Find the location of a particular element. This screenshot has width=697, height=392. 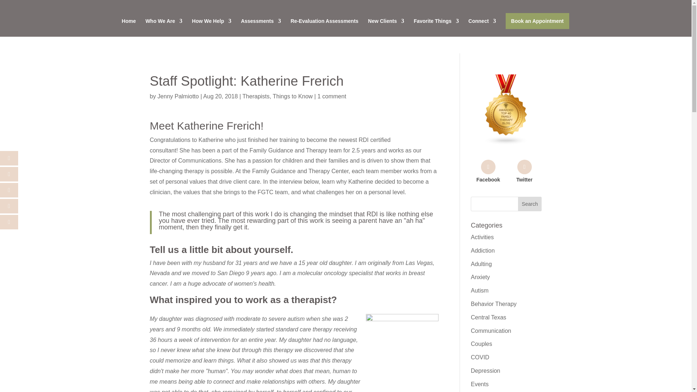

Posts by Jenny Palmiotto is located at coordinates (178, 97).